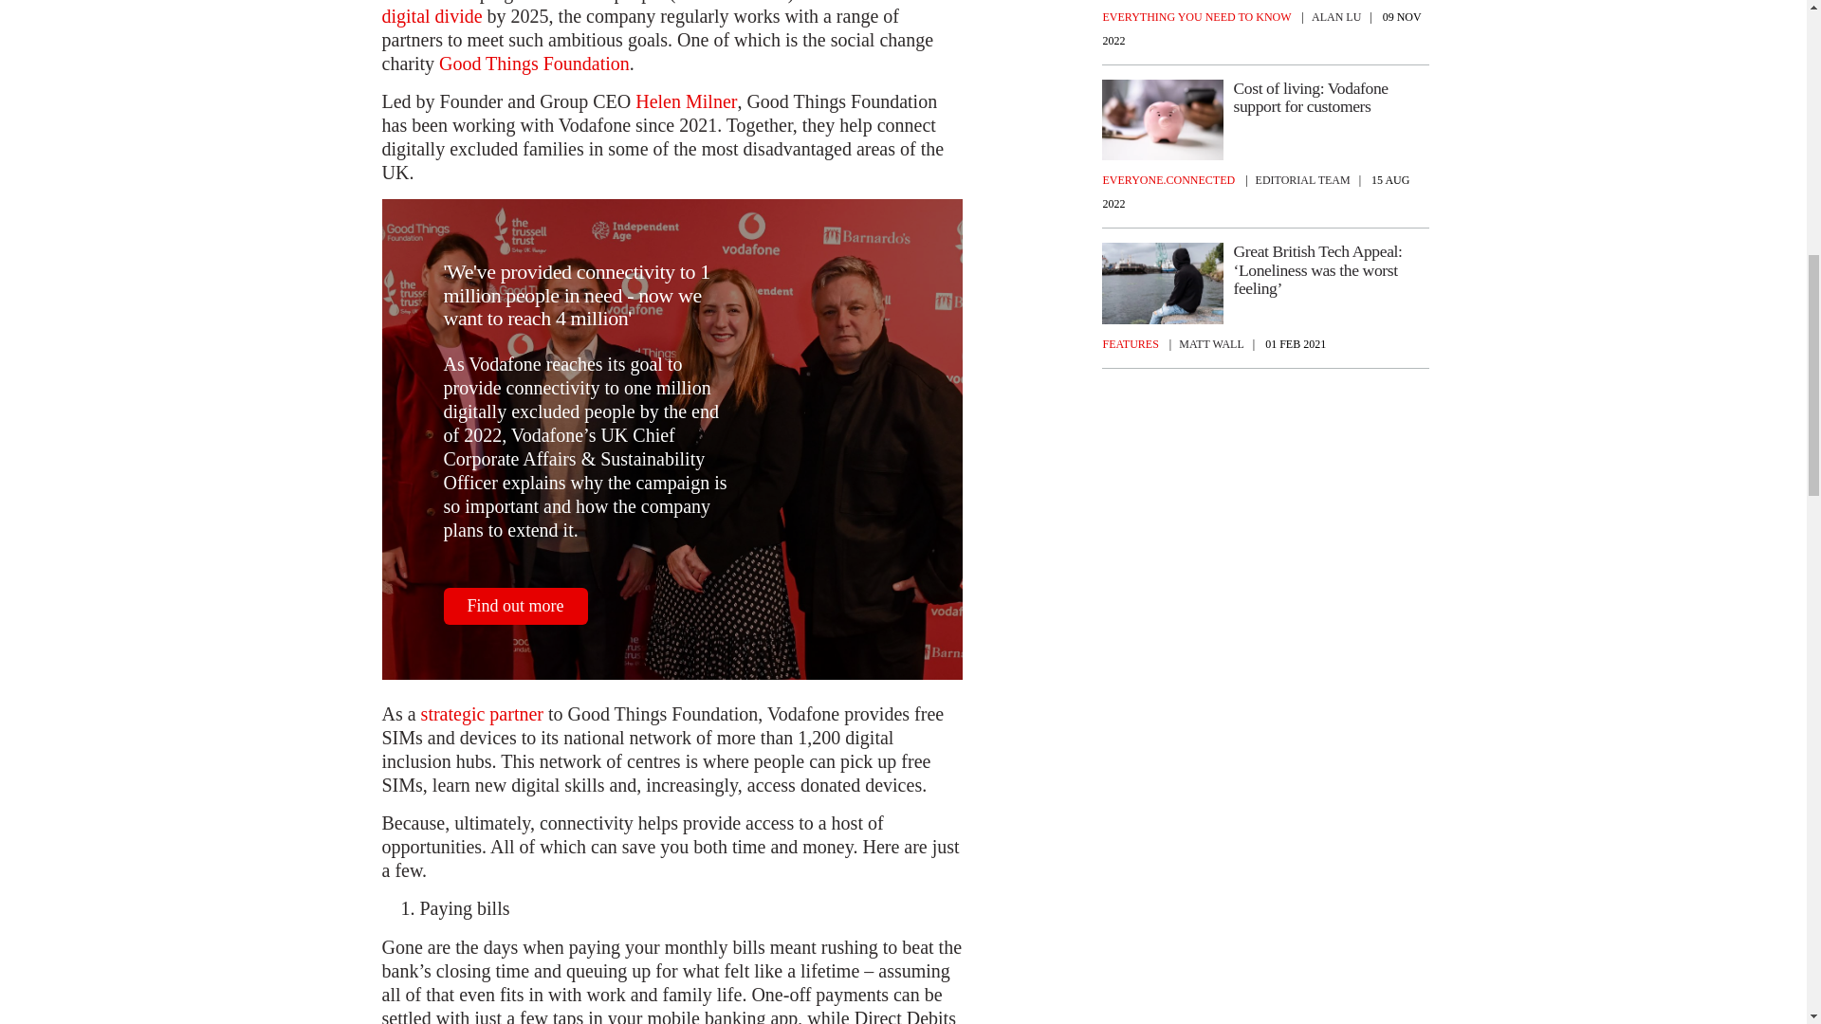  What do you see at coordinates (431, 17) in the screenshot?
I see `digital divide` at bounding box center [431, 17].